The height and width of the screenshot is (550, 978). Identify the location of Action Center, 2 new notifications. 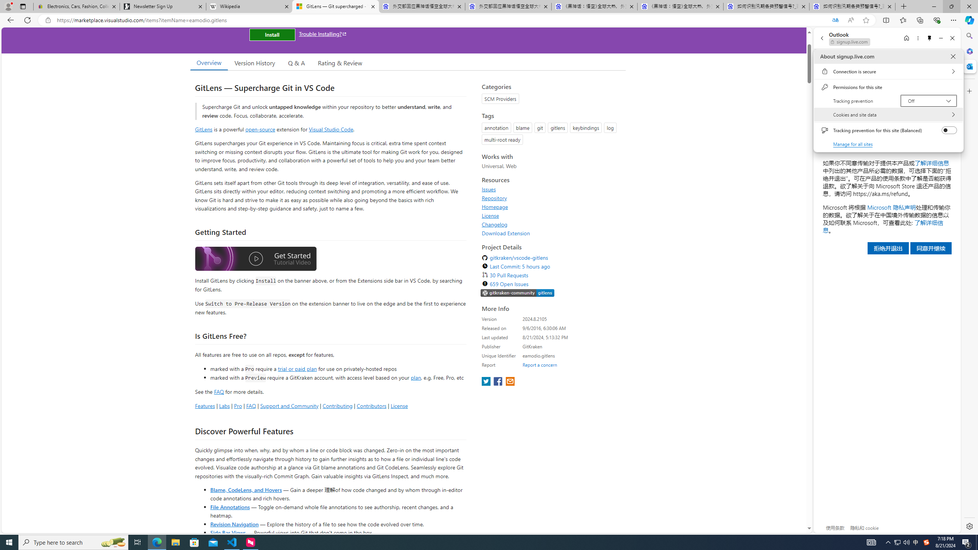
(967, 542).